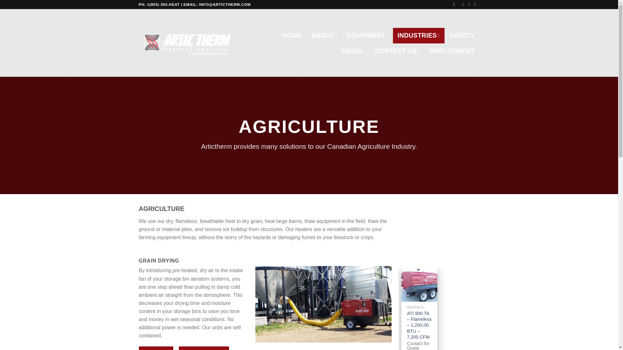  What do you see at coordinates (419, 36) in the screenshot?
I see `INDUSTRIES` at bounding box center [419, 36].